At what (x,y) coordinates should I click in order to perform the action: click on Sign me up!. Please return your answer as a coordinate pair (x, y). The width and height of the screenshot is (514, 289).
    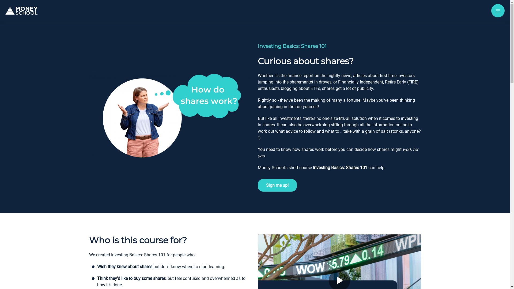
    Looking at the image, I should click on (277, 185).